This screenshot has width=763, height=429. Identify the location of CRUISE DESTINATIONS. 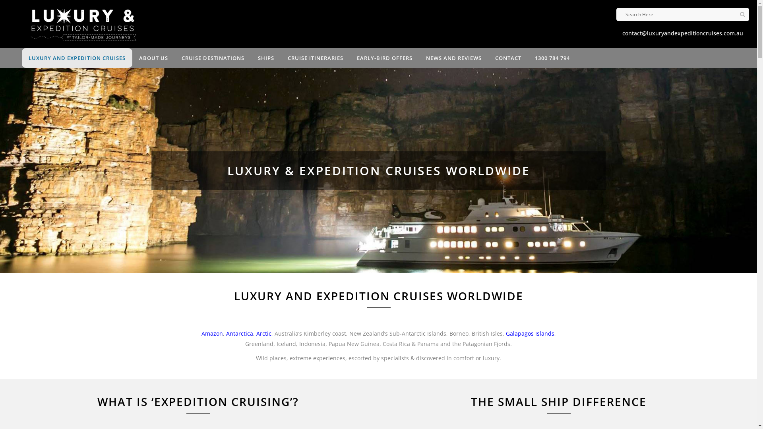
(213, 58).